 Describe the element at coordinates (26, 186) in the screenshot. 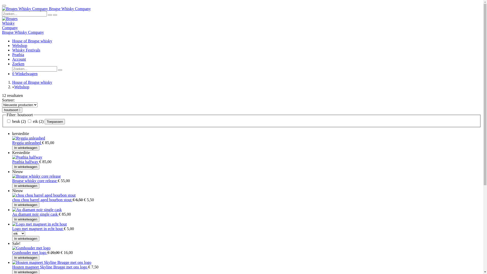

I see `In winkelwagen` at that location.